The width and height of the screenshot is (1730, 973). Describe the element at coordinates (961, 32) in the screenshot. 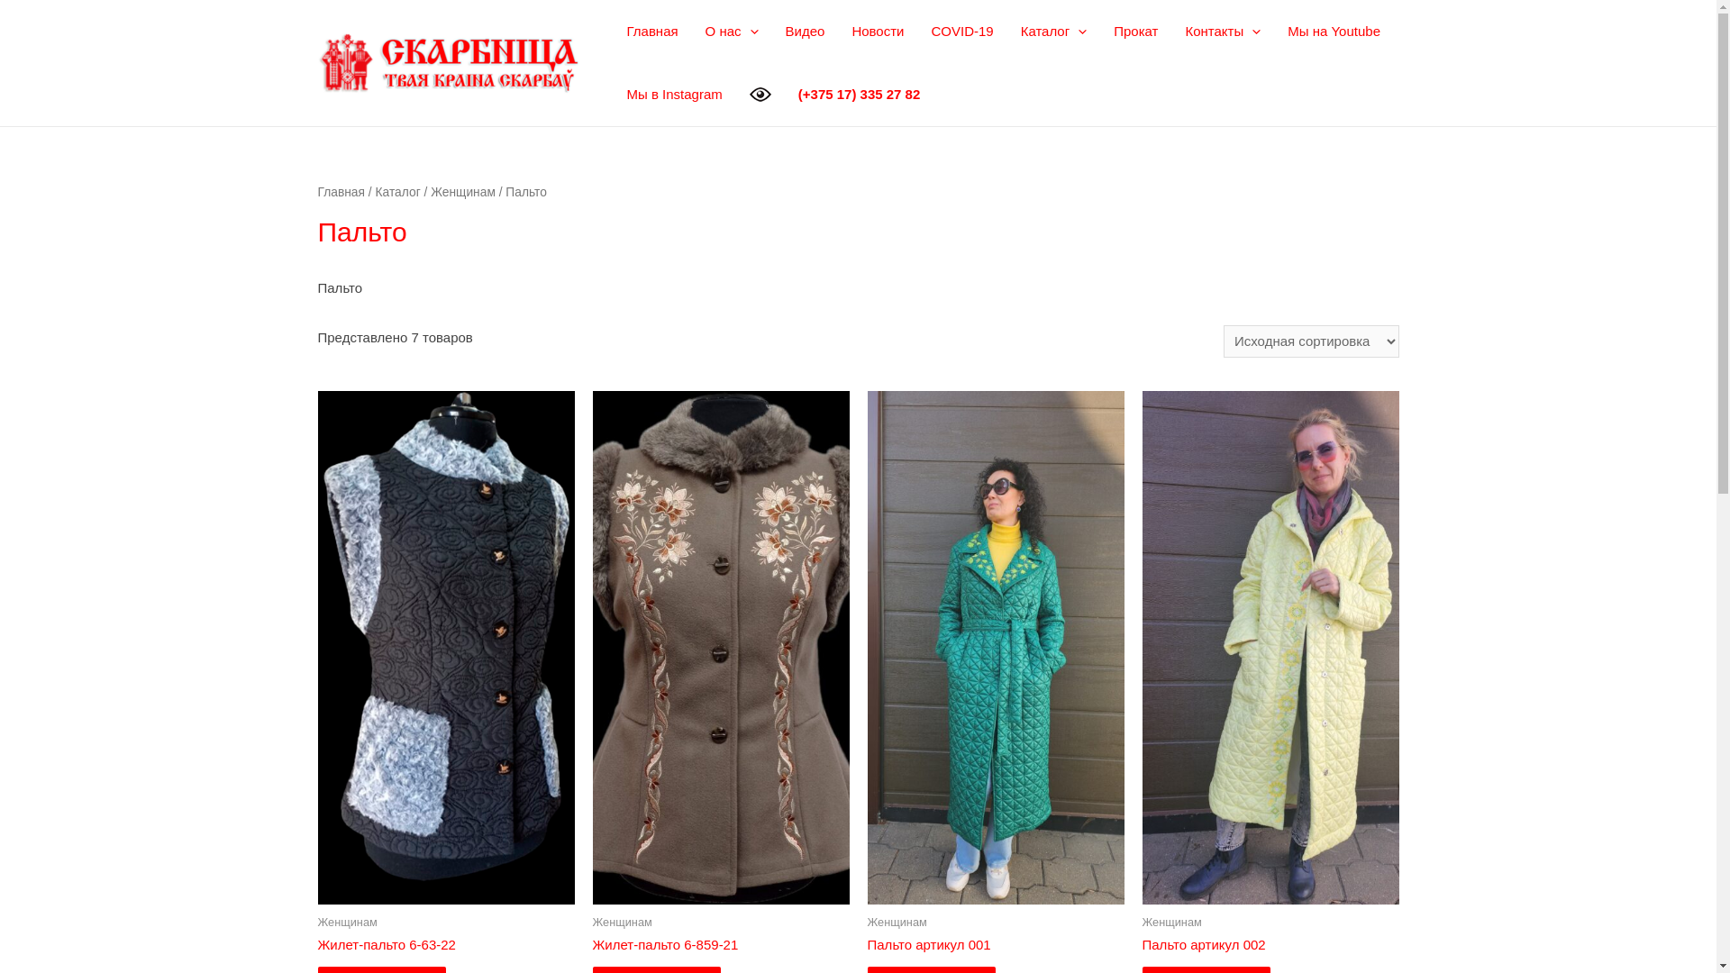

I see `COVID-19` at that location.